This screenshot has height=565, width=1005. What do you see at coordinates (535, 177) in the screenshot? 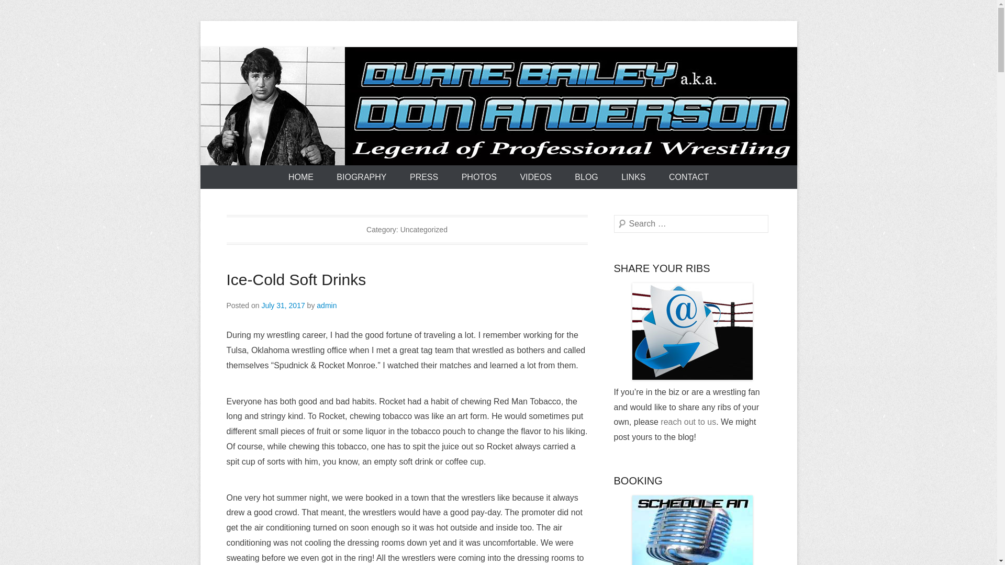
I see `VIDEOS` at bounding box center [535, 177].